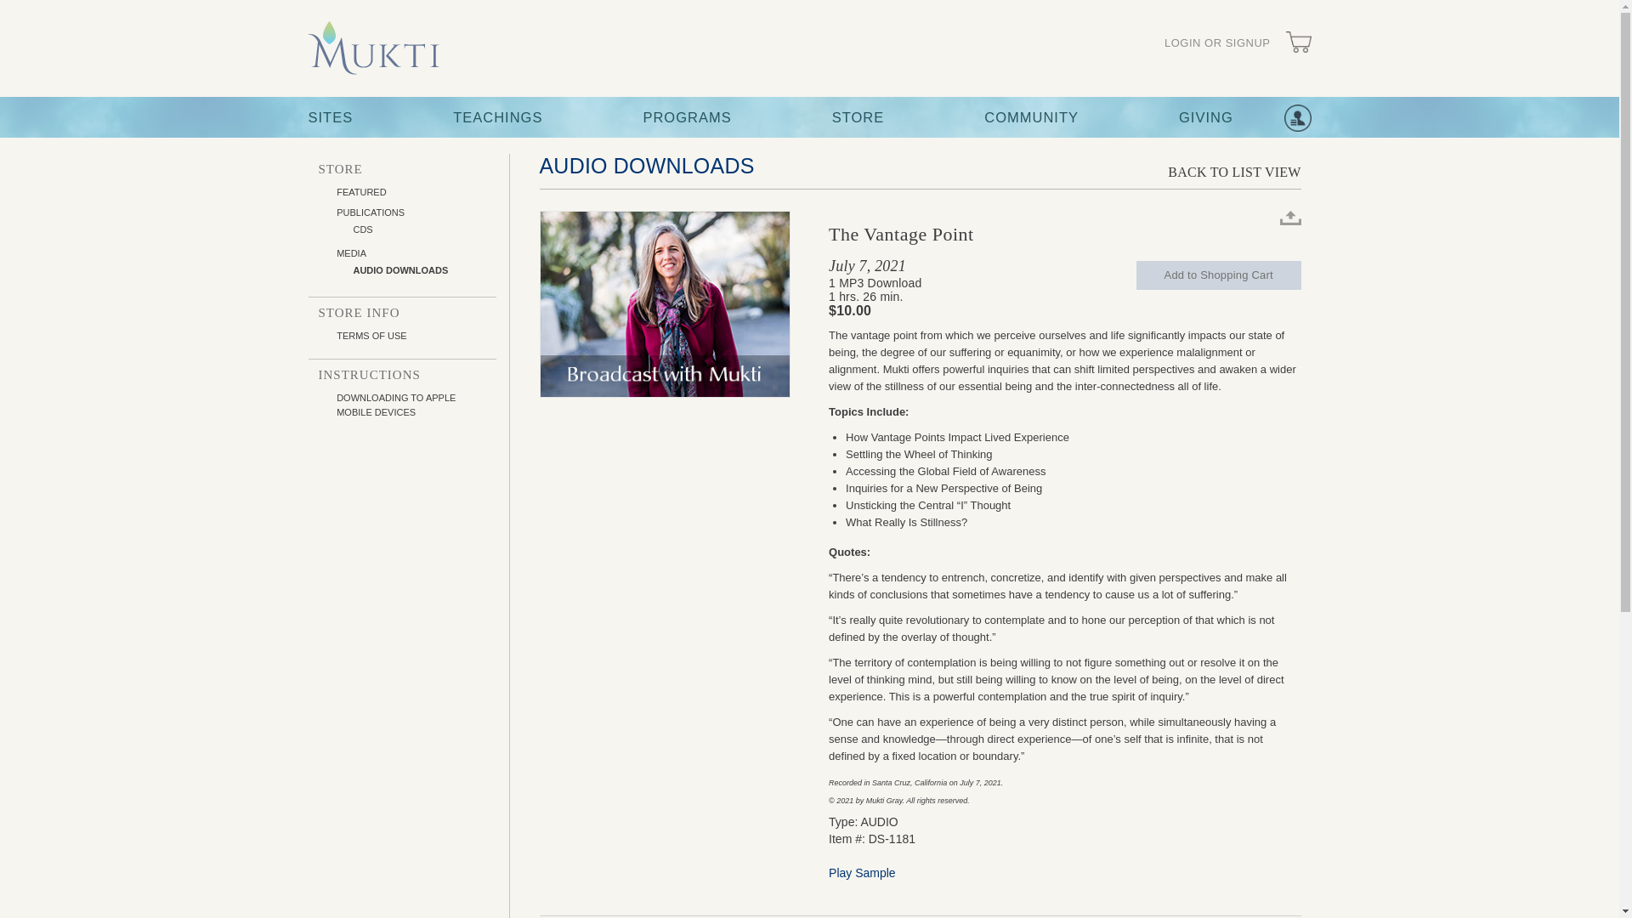 The image size is (1632, 918). I want to click on SITES, so click(330, 117).